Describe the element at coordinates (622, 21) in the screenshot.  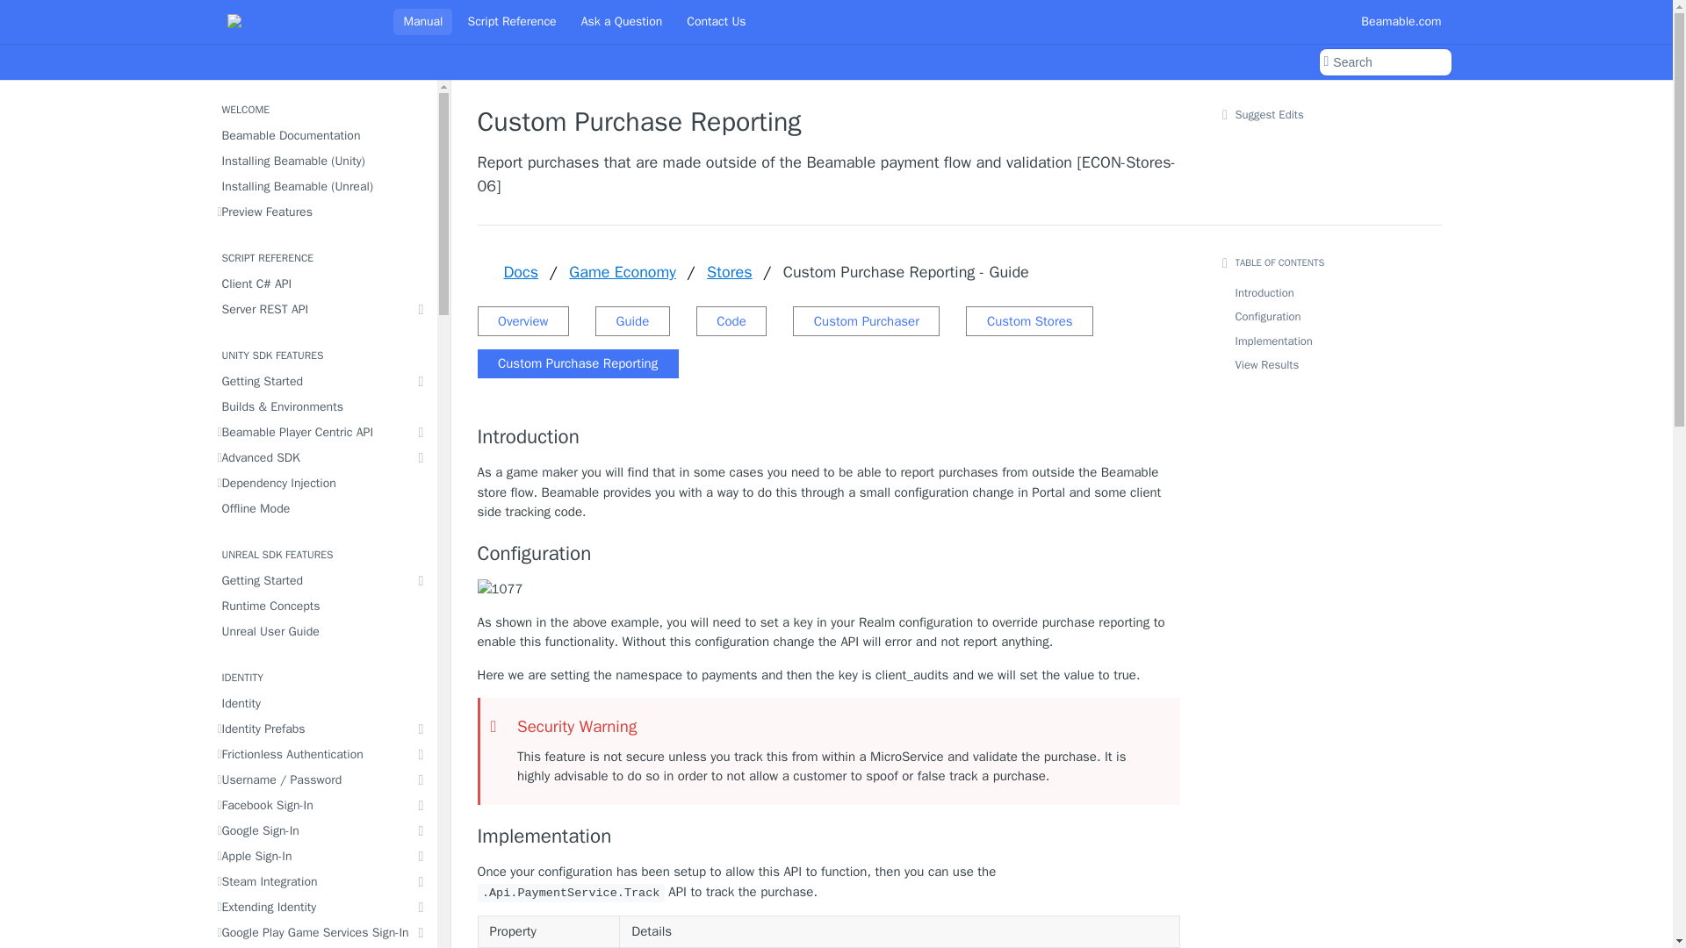
I see `Ask a Question` at that location.